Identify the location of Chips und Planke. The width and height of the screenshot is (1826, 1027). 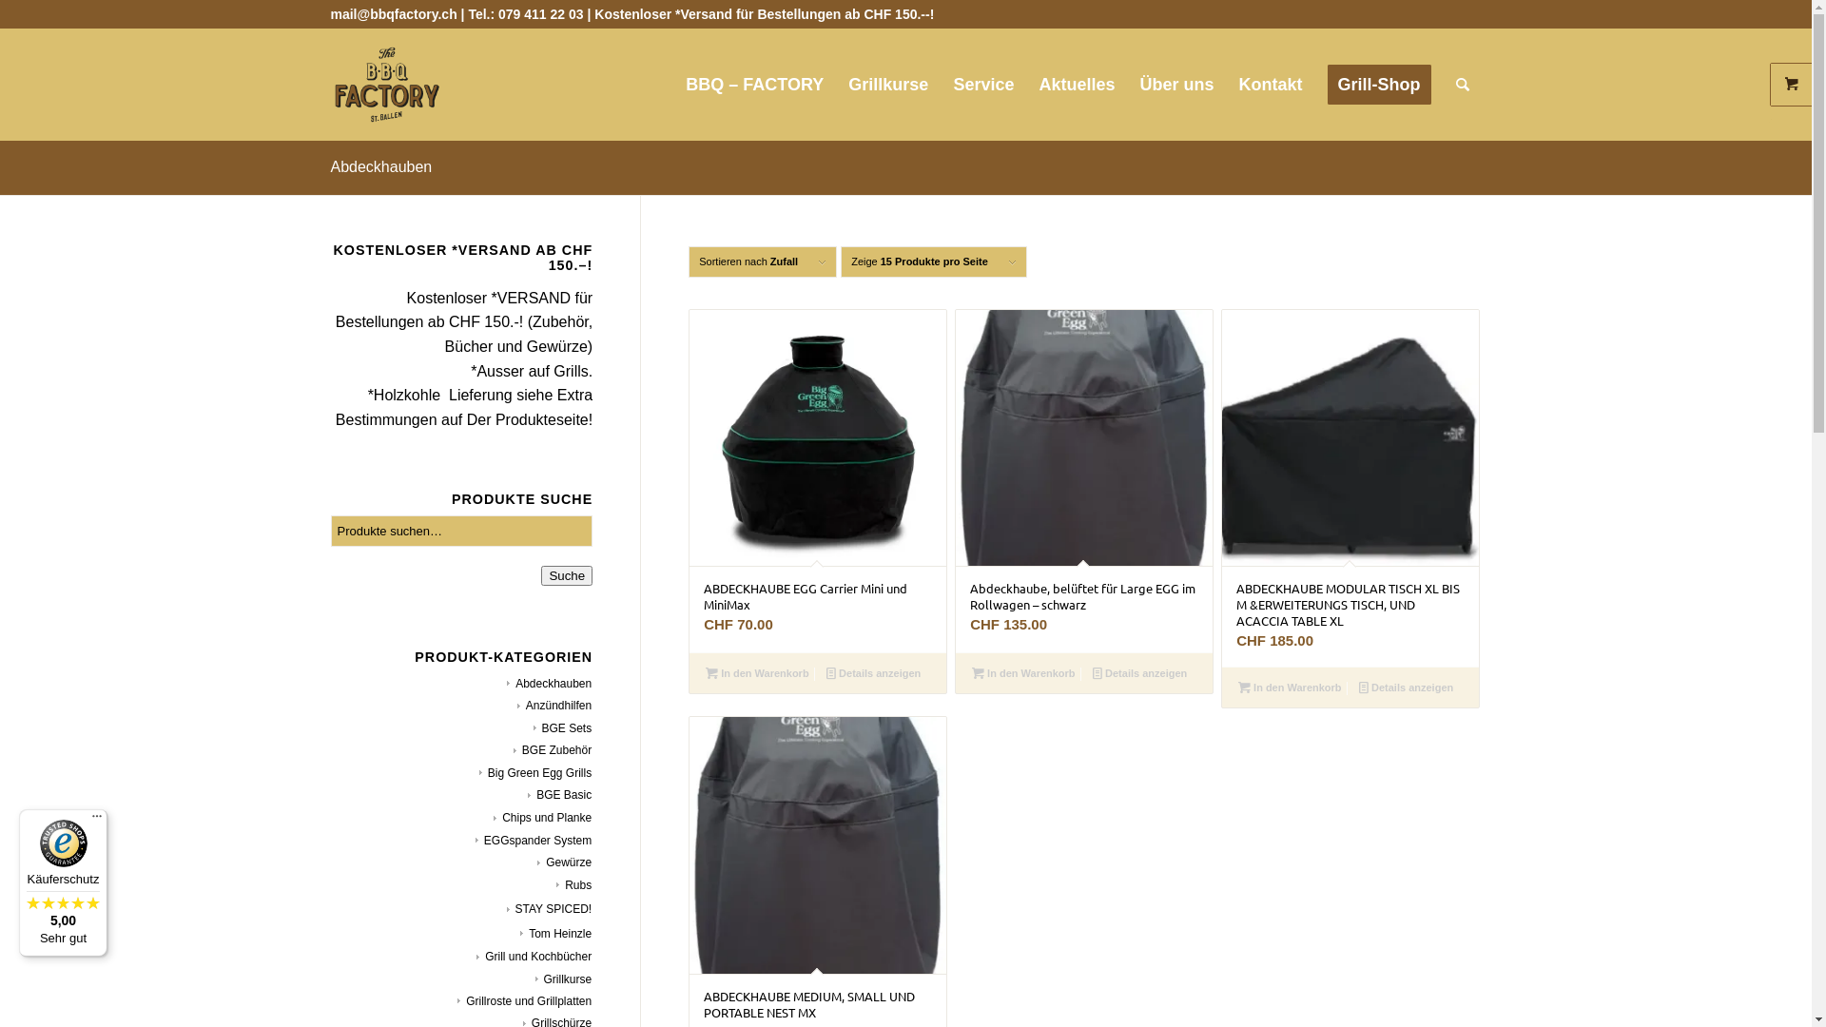
(542, 818).